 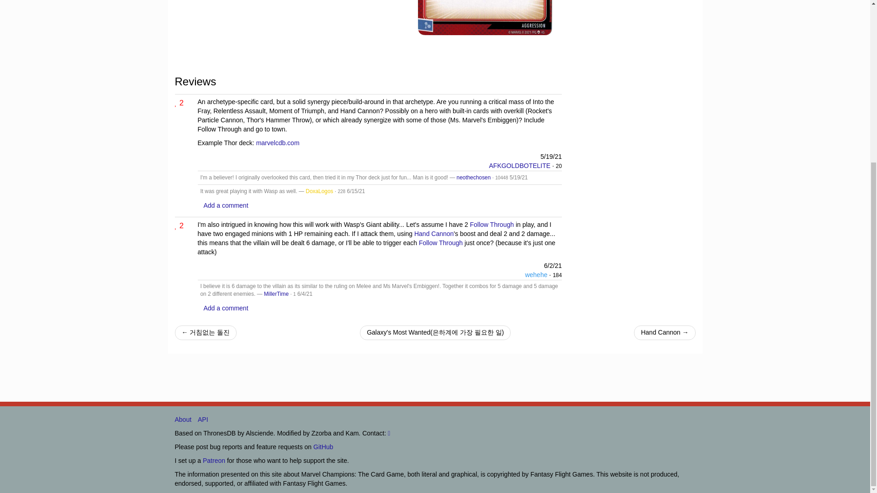 What do you see at coordinates (536, 275) in the screenshot?
I see `wehehe` at bounding box center [536, 275].